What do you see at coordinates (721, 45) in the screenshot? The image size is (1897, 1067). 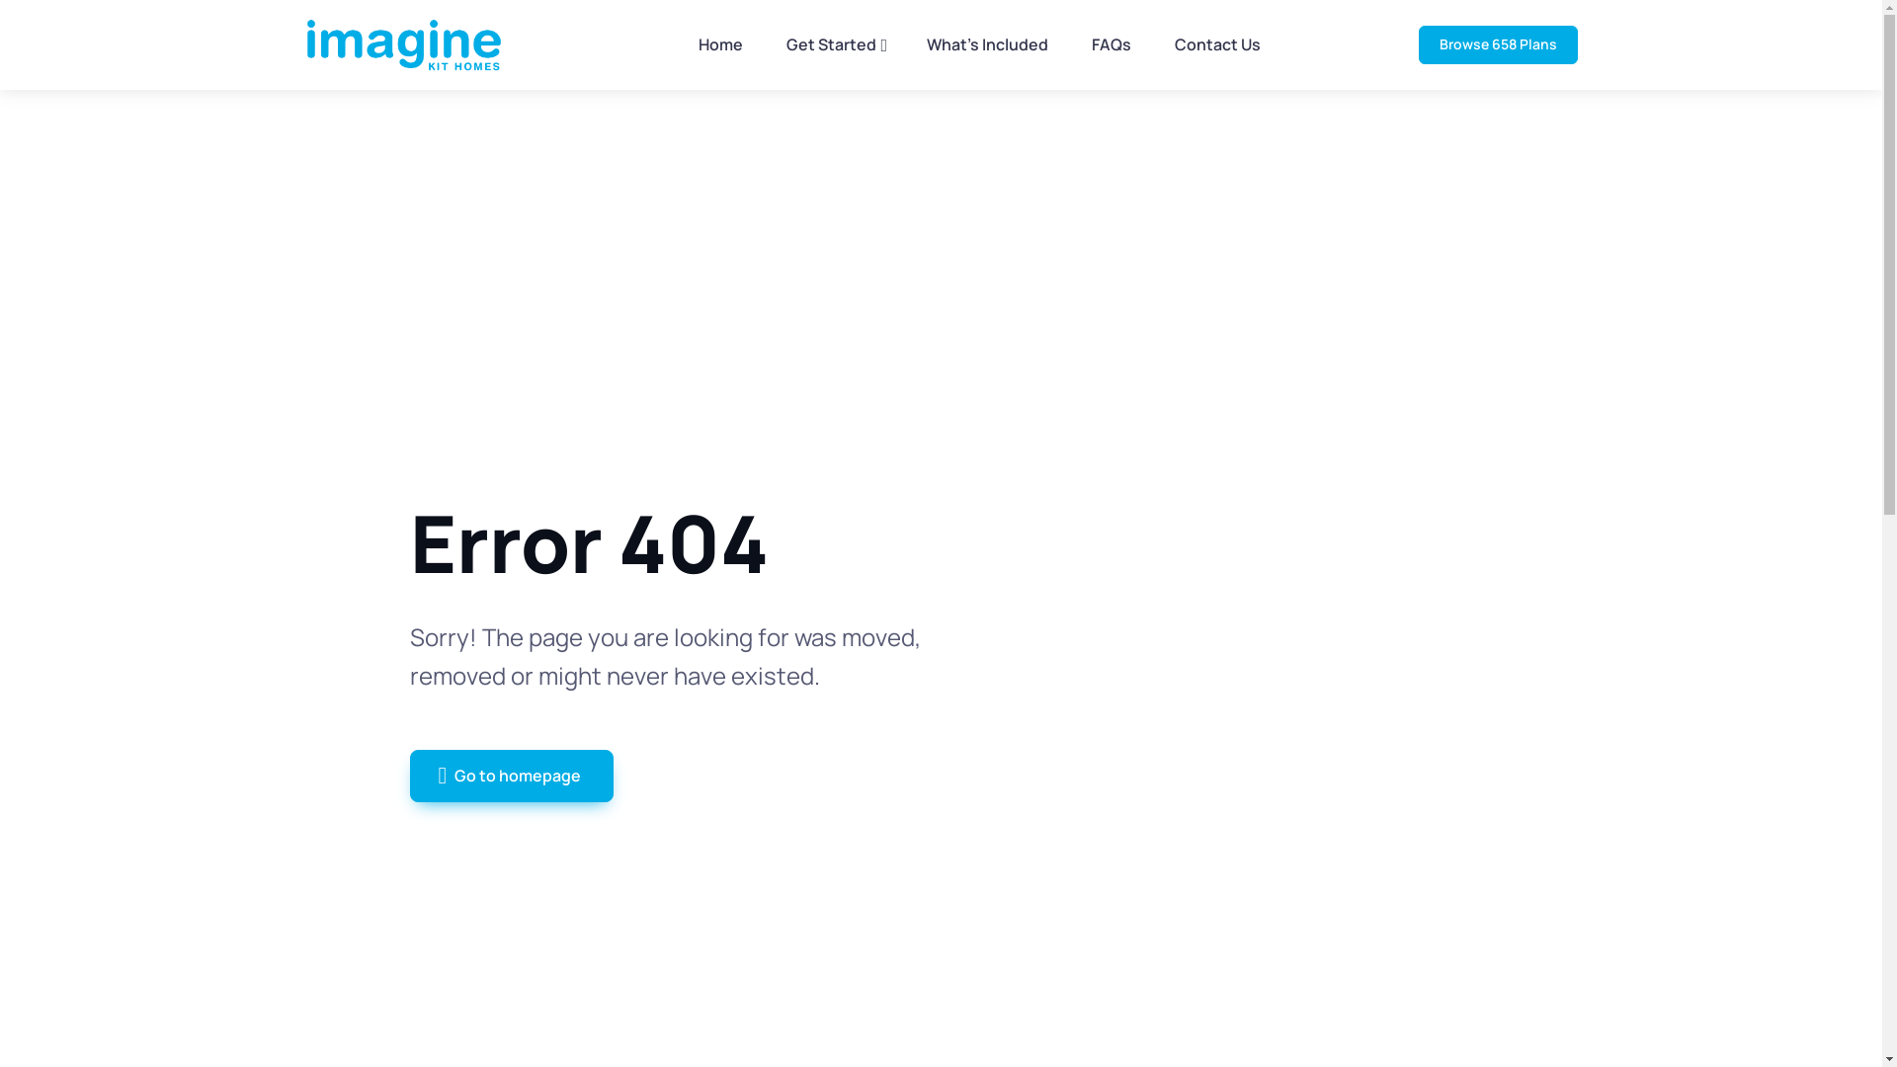 I see `Home` at bounding box center [721, 45].